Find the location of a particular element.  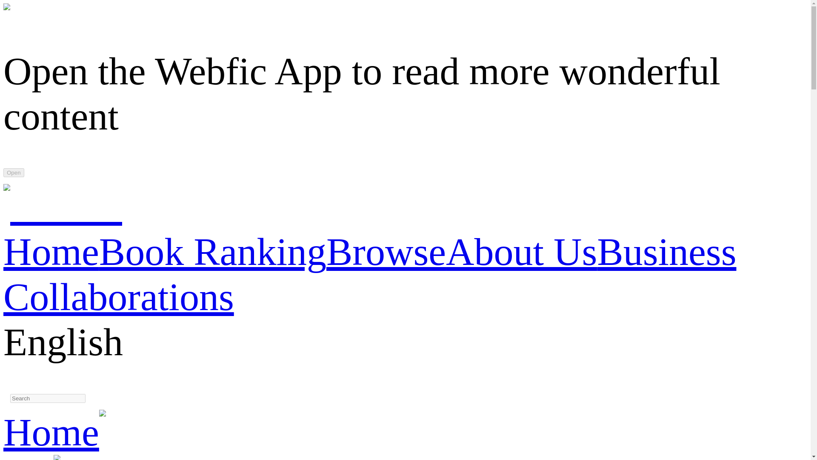

All is located at coordinates (28, 458).